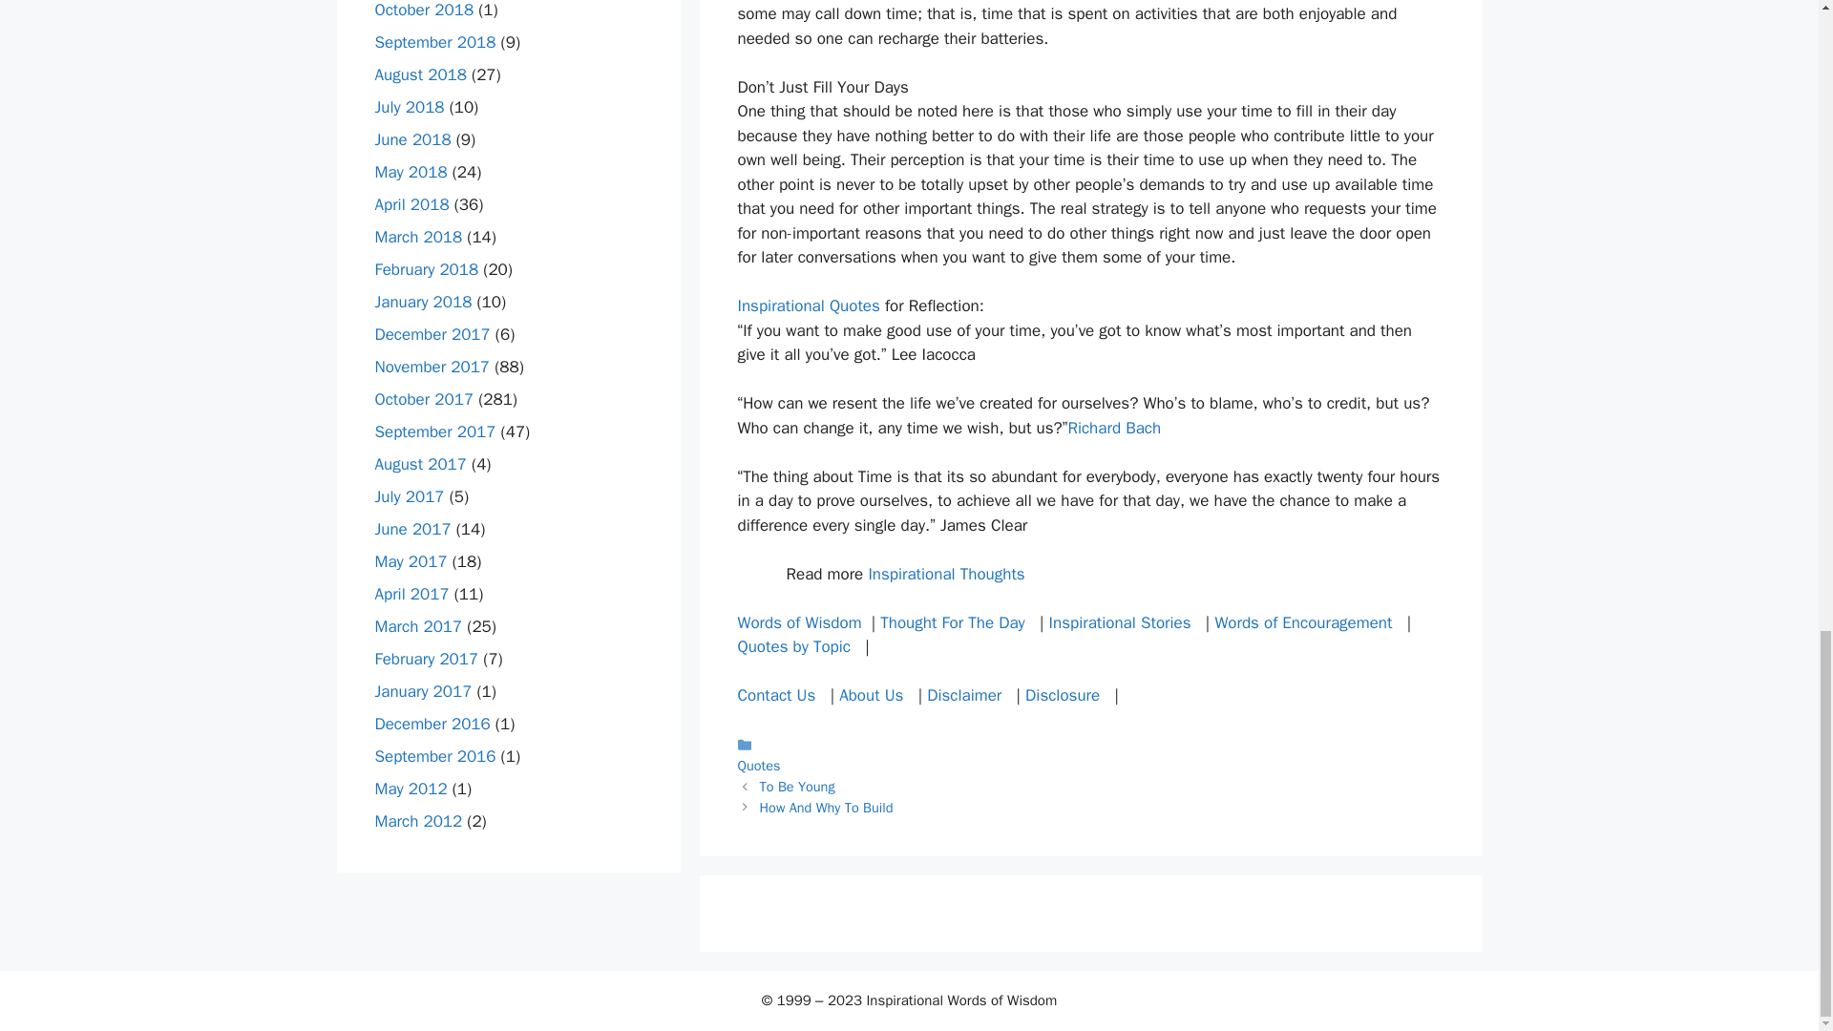  I want to click on Richard Bach, so click(1113, 428).